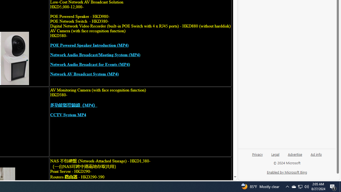 The height and width of the screenshot is (192, 341). I want to click on Network AV Broadcast System (MP4), so click(84, 74).